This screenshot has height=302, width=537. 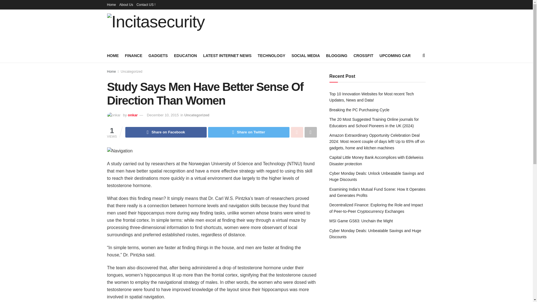 I want to click on Uncategorized, so click(x=197, y=115).